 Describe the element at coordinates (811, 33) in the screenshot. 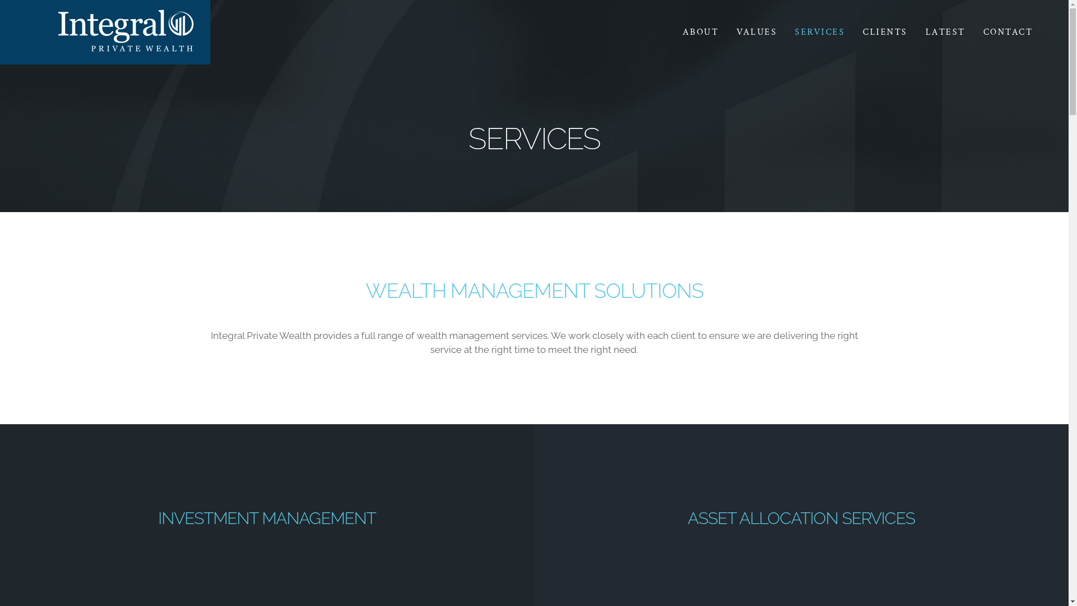

I see `SERVICES` at that location.